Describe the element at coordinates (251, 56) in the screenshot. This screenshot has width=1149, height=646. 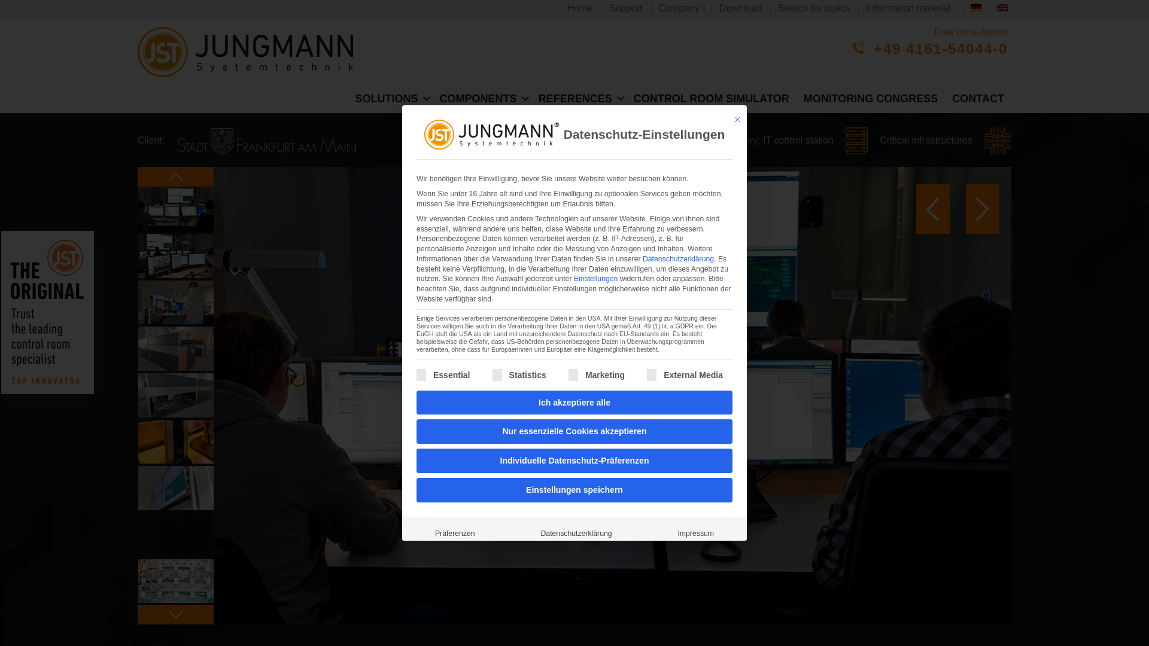
I see `logo` at that location.